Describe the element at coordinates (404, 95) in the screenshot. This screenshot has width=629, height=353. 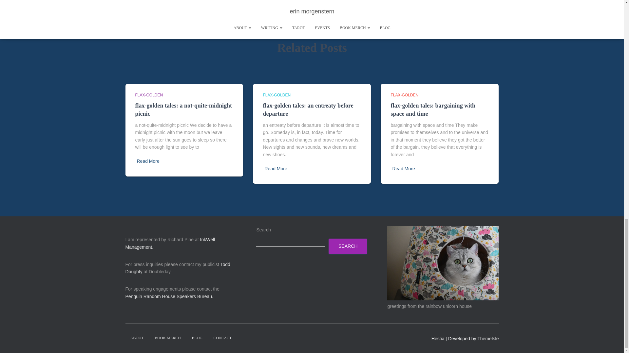
I see `FLAX-GOLDEN` at that location.